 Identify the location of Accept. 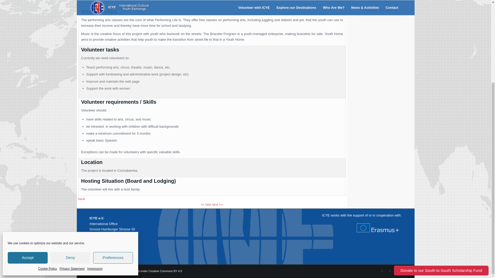
(28, 143).